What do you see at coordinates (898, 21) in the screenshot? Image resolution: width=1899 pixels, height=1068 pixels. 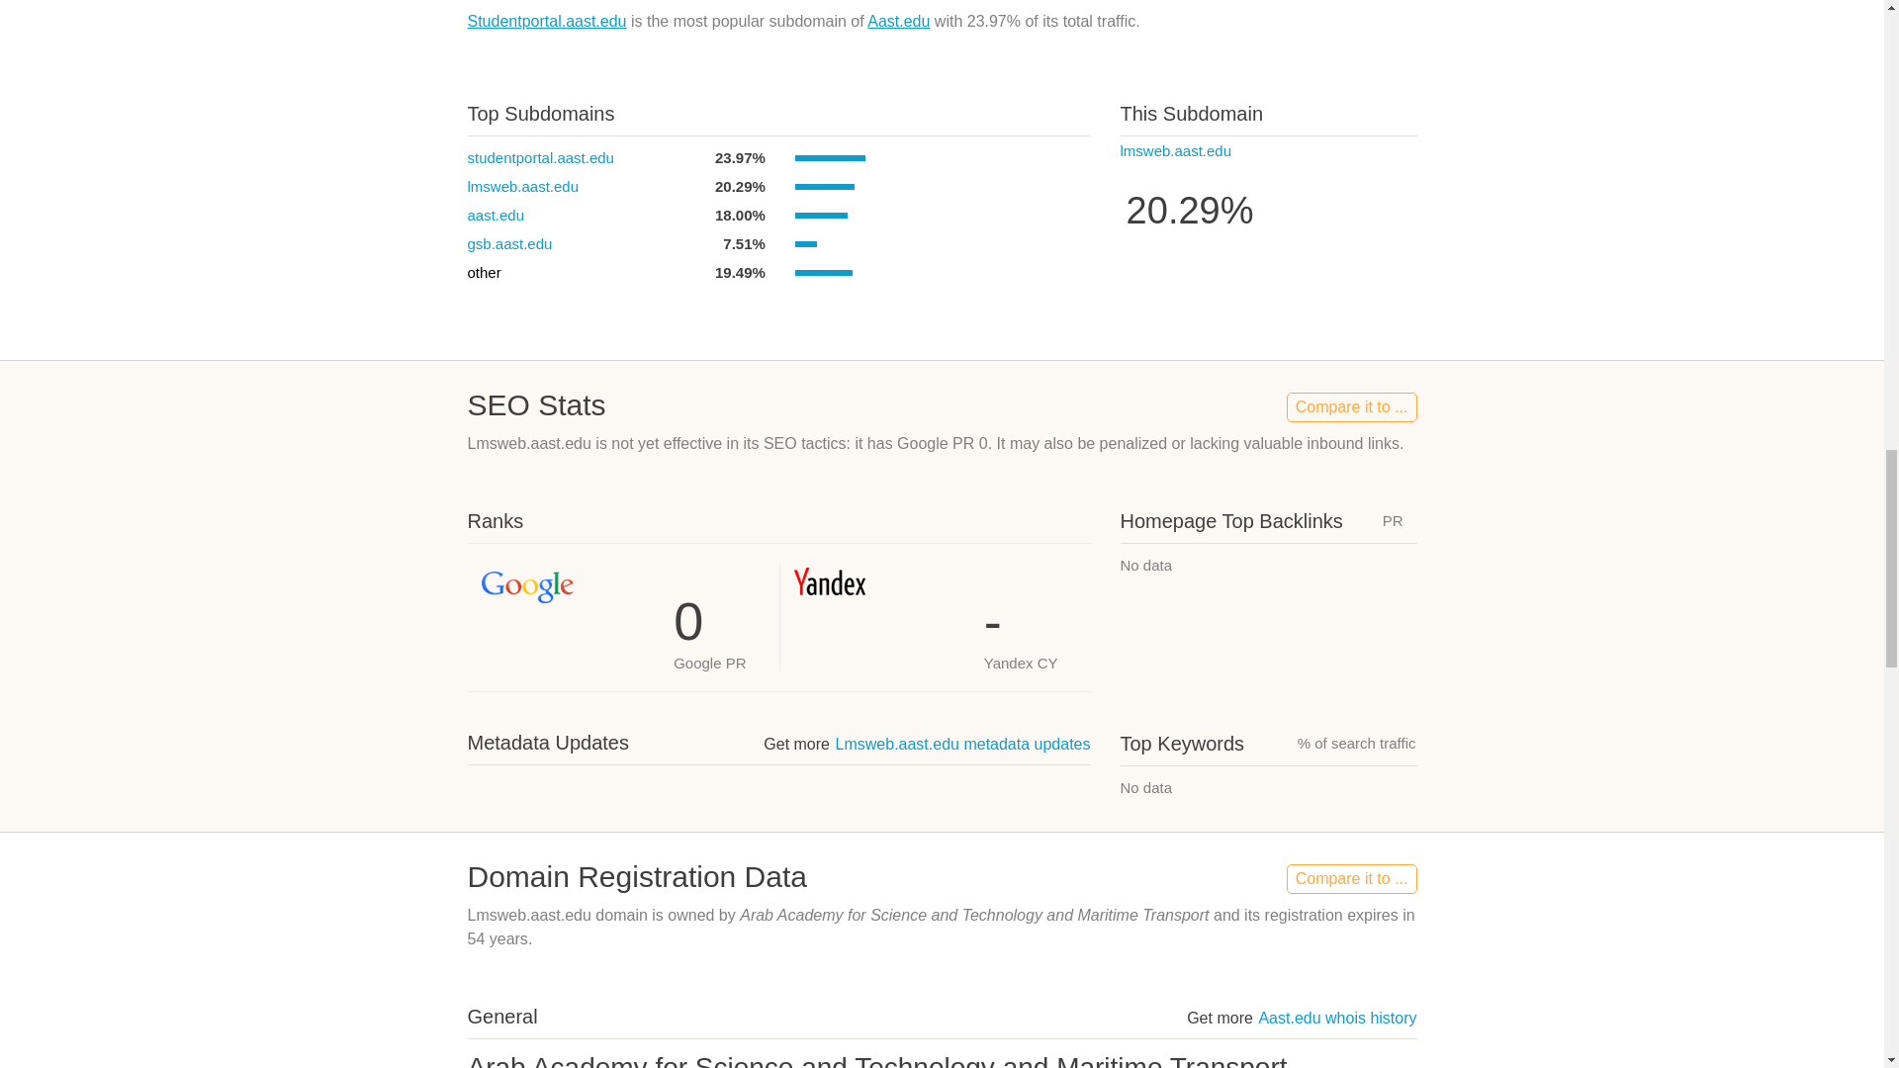 I see `Aast.edu` at bounding box center [898, 21].